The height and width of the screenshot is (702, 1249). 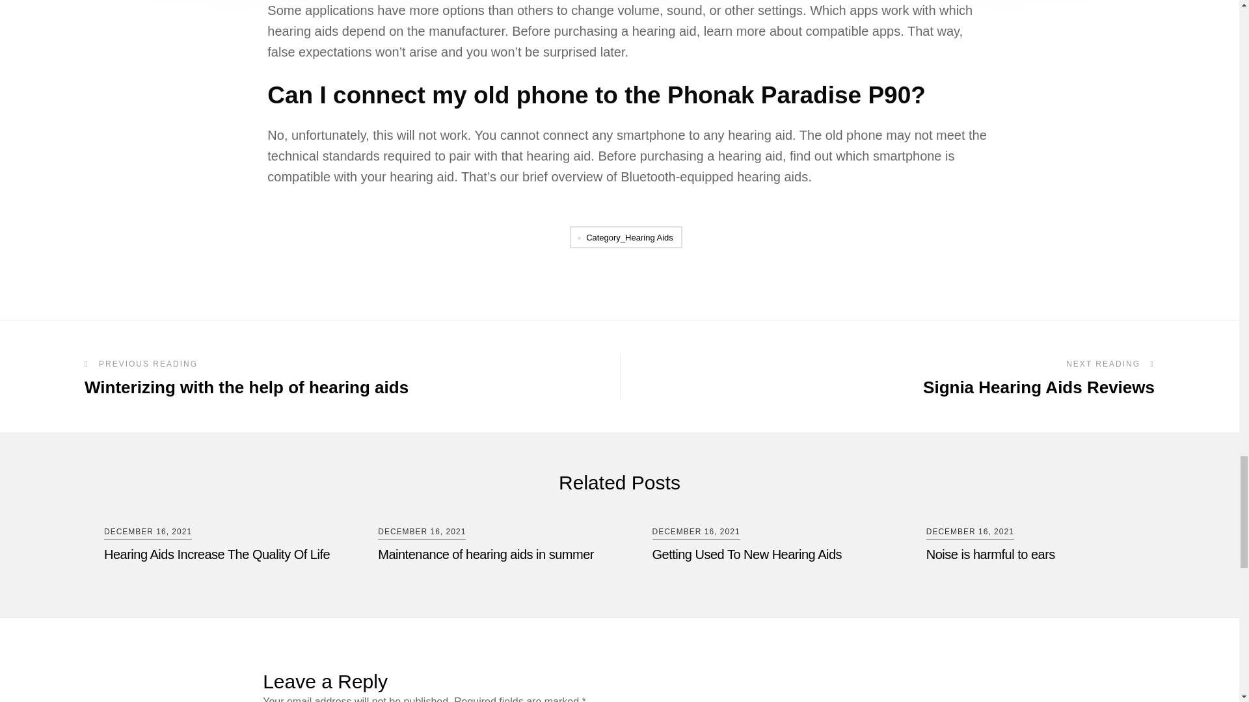 What do you see at coordinates (217, 554) in the screenshot?
I see `Noise is harmful to ears` at bounding box center [217, 554].